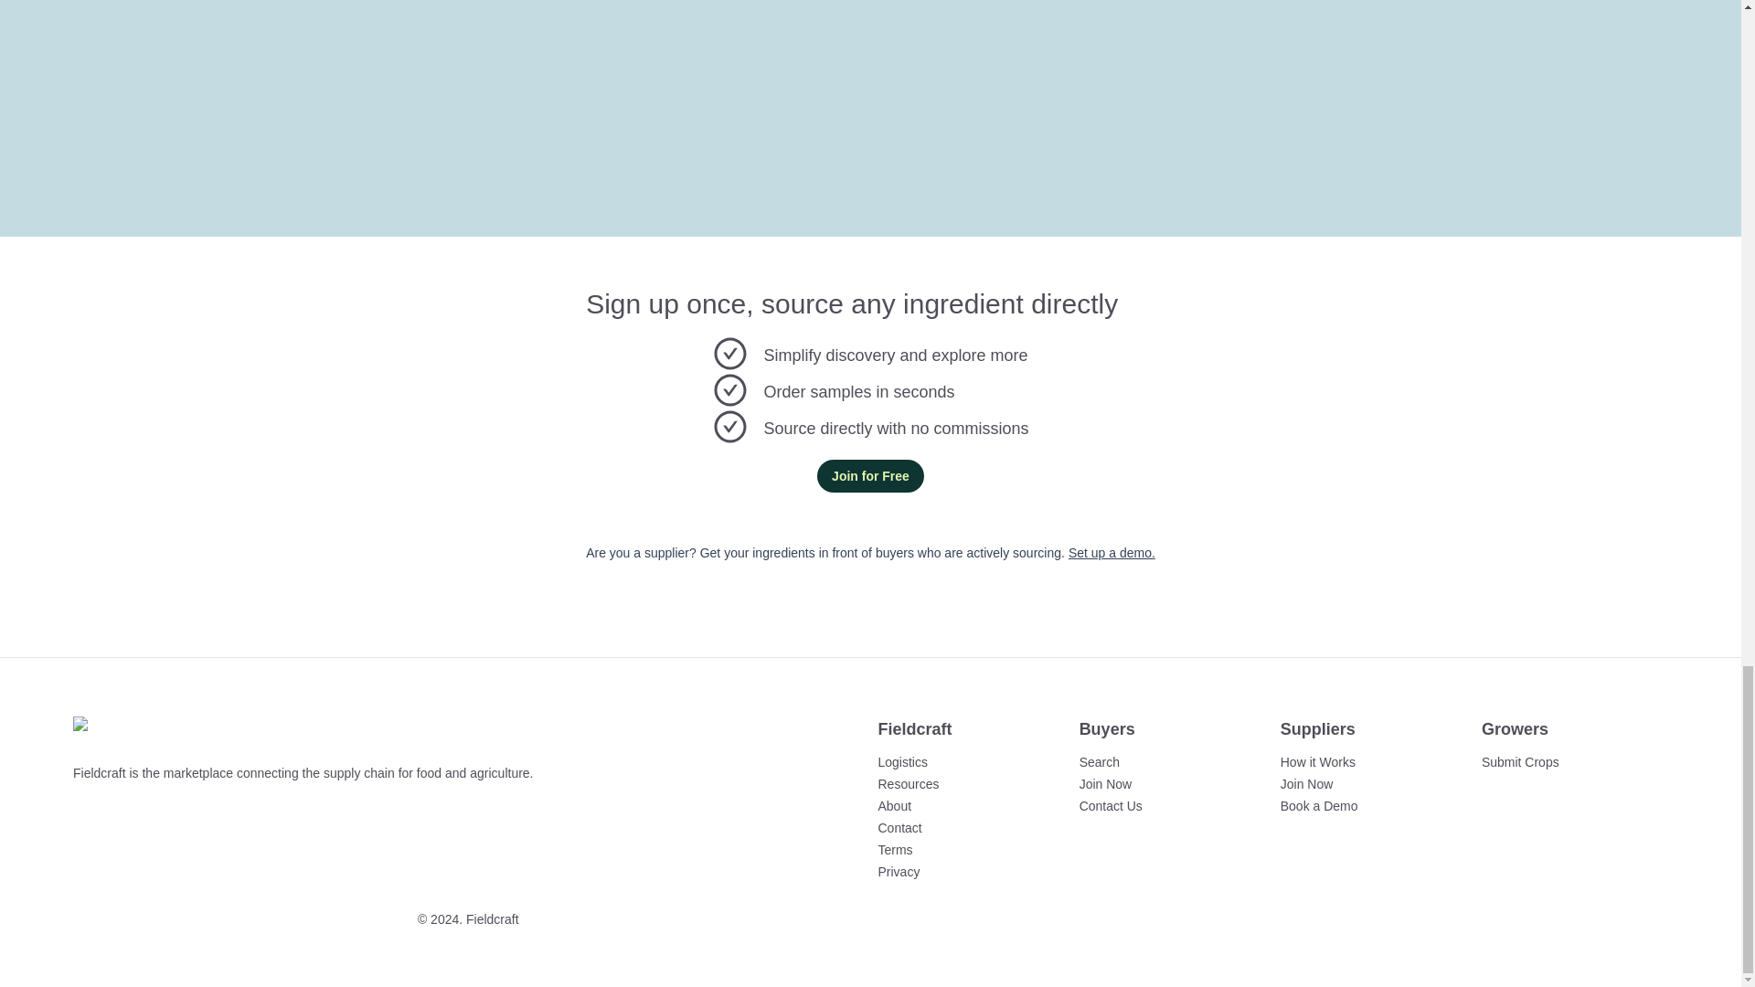 The width and height of the screenshot is (1755, 987). What do you see at coordinates (1110, 805) in the screenshot?
I see `Contact Us` at bounding box center [1110, 805].